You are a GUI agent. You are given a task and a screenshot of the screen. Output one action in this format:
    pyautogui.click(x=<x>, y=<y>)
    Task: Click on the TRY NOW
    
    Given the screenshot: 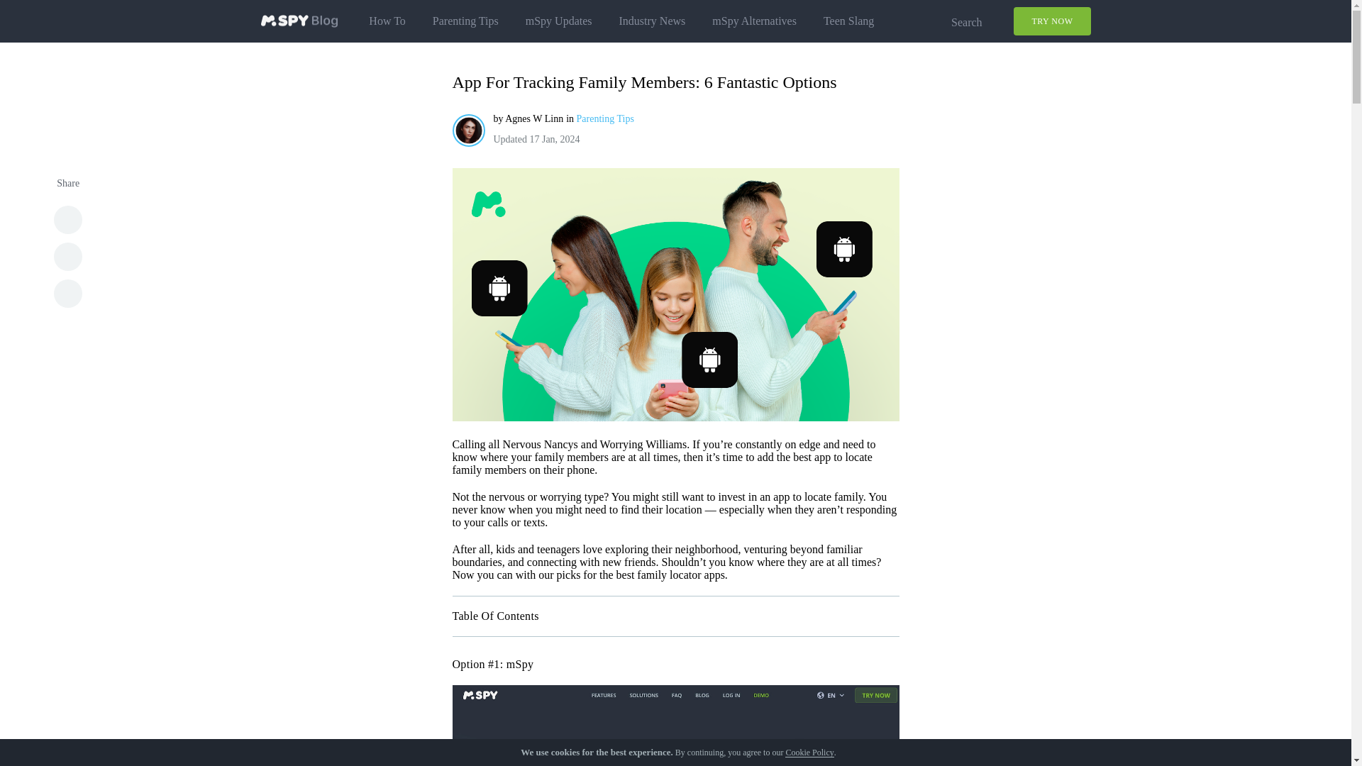 What is the action you would take?
    pyautogui.click(x=1051, y=21)
    